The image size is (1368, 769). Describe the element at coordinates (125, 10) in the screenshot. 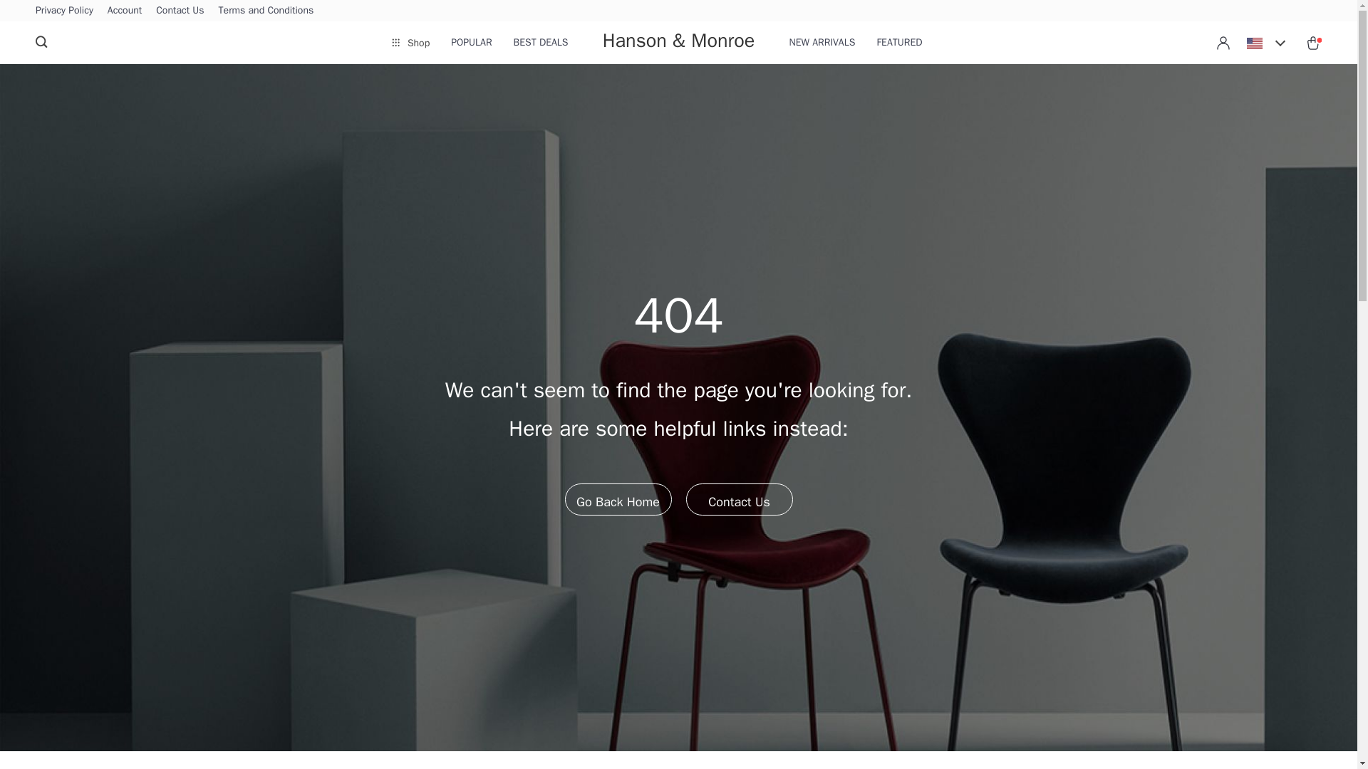

I see `Account` at that location.